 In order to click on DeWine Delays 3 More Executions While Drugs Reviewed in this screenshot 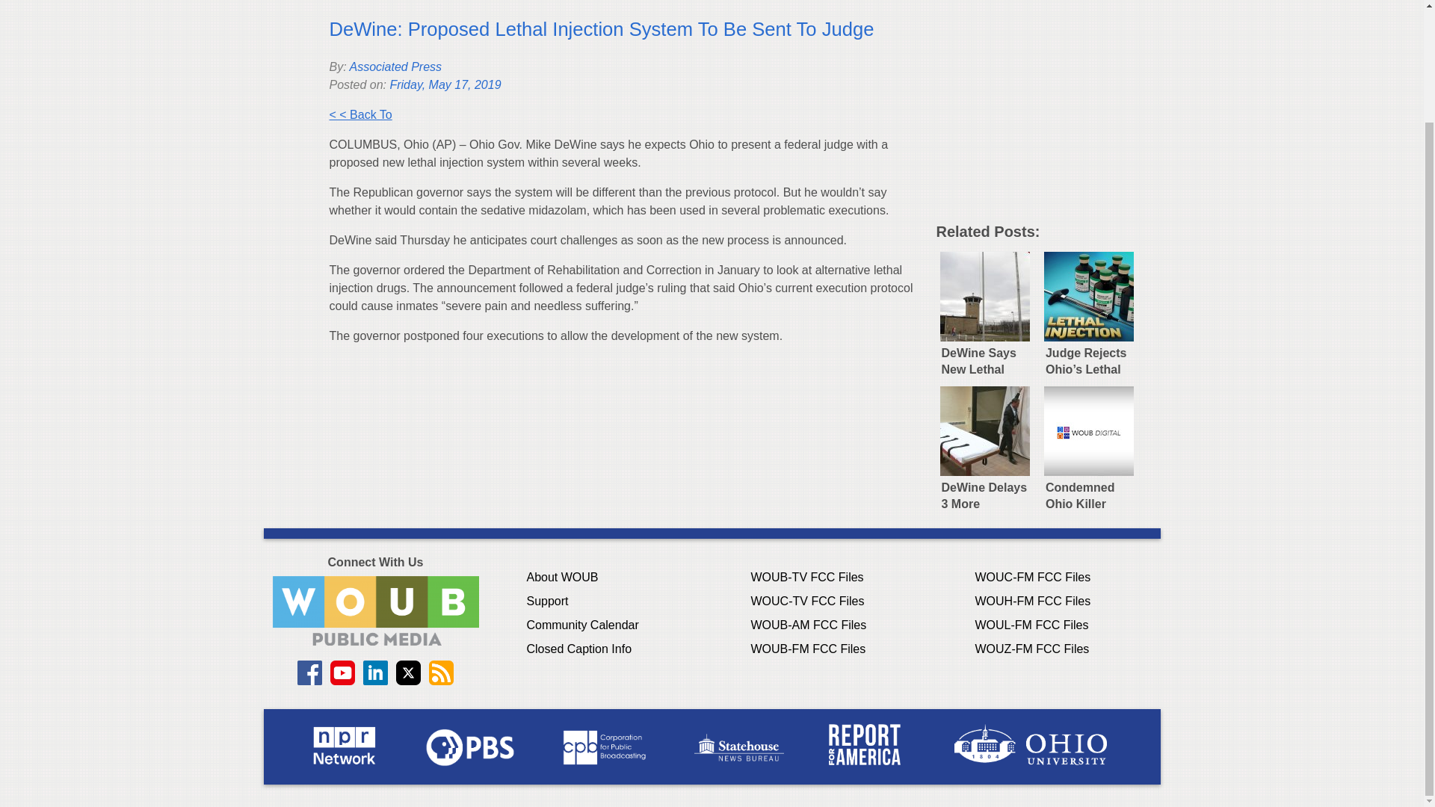, I will do `click(984, 445)`.